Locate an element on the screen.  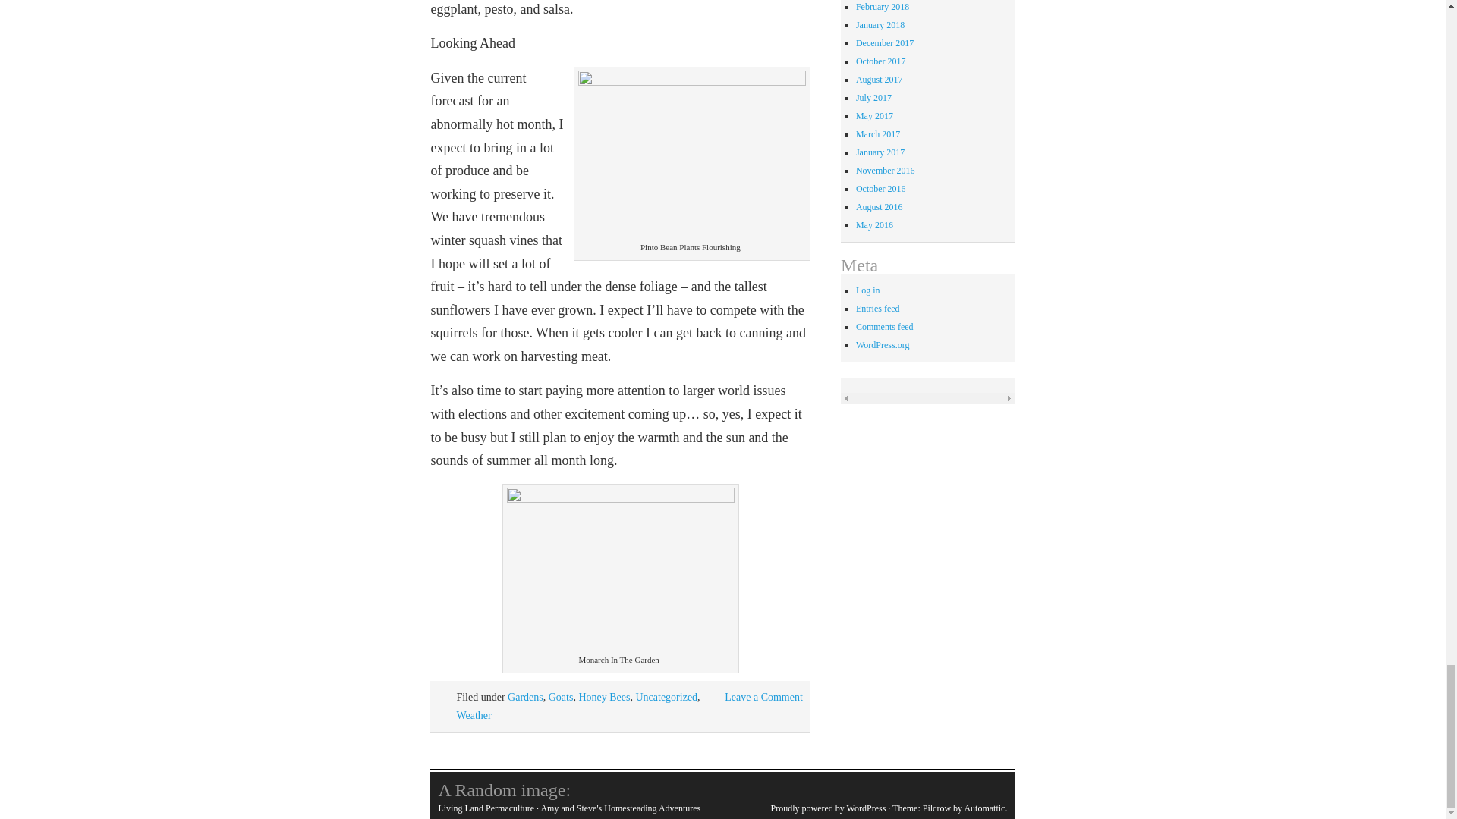
Leave a Comment is located at coordinates (763, 696).